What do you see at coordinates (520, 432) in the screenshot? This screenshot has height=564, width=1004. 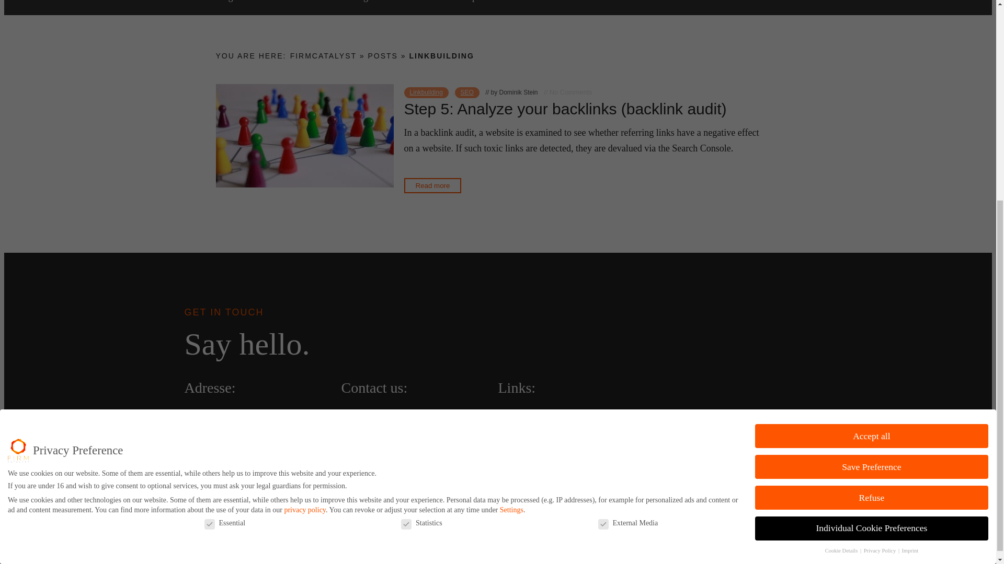 I see `Site Notice` at bounding box center [520, 432].